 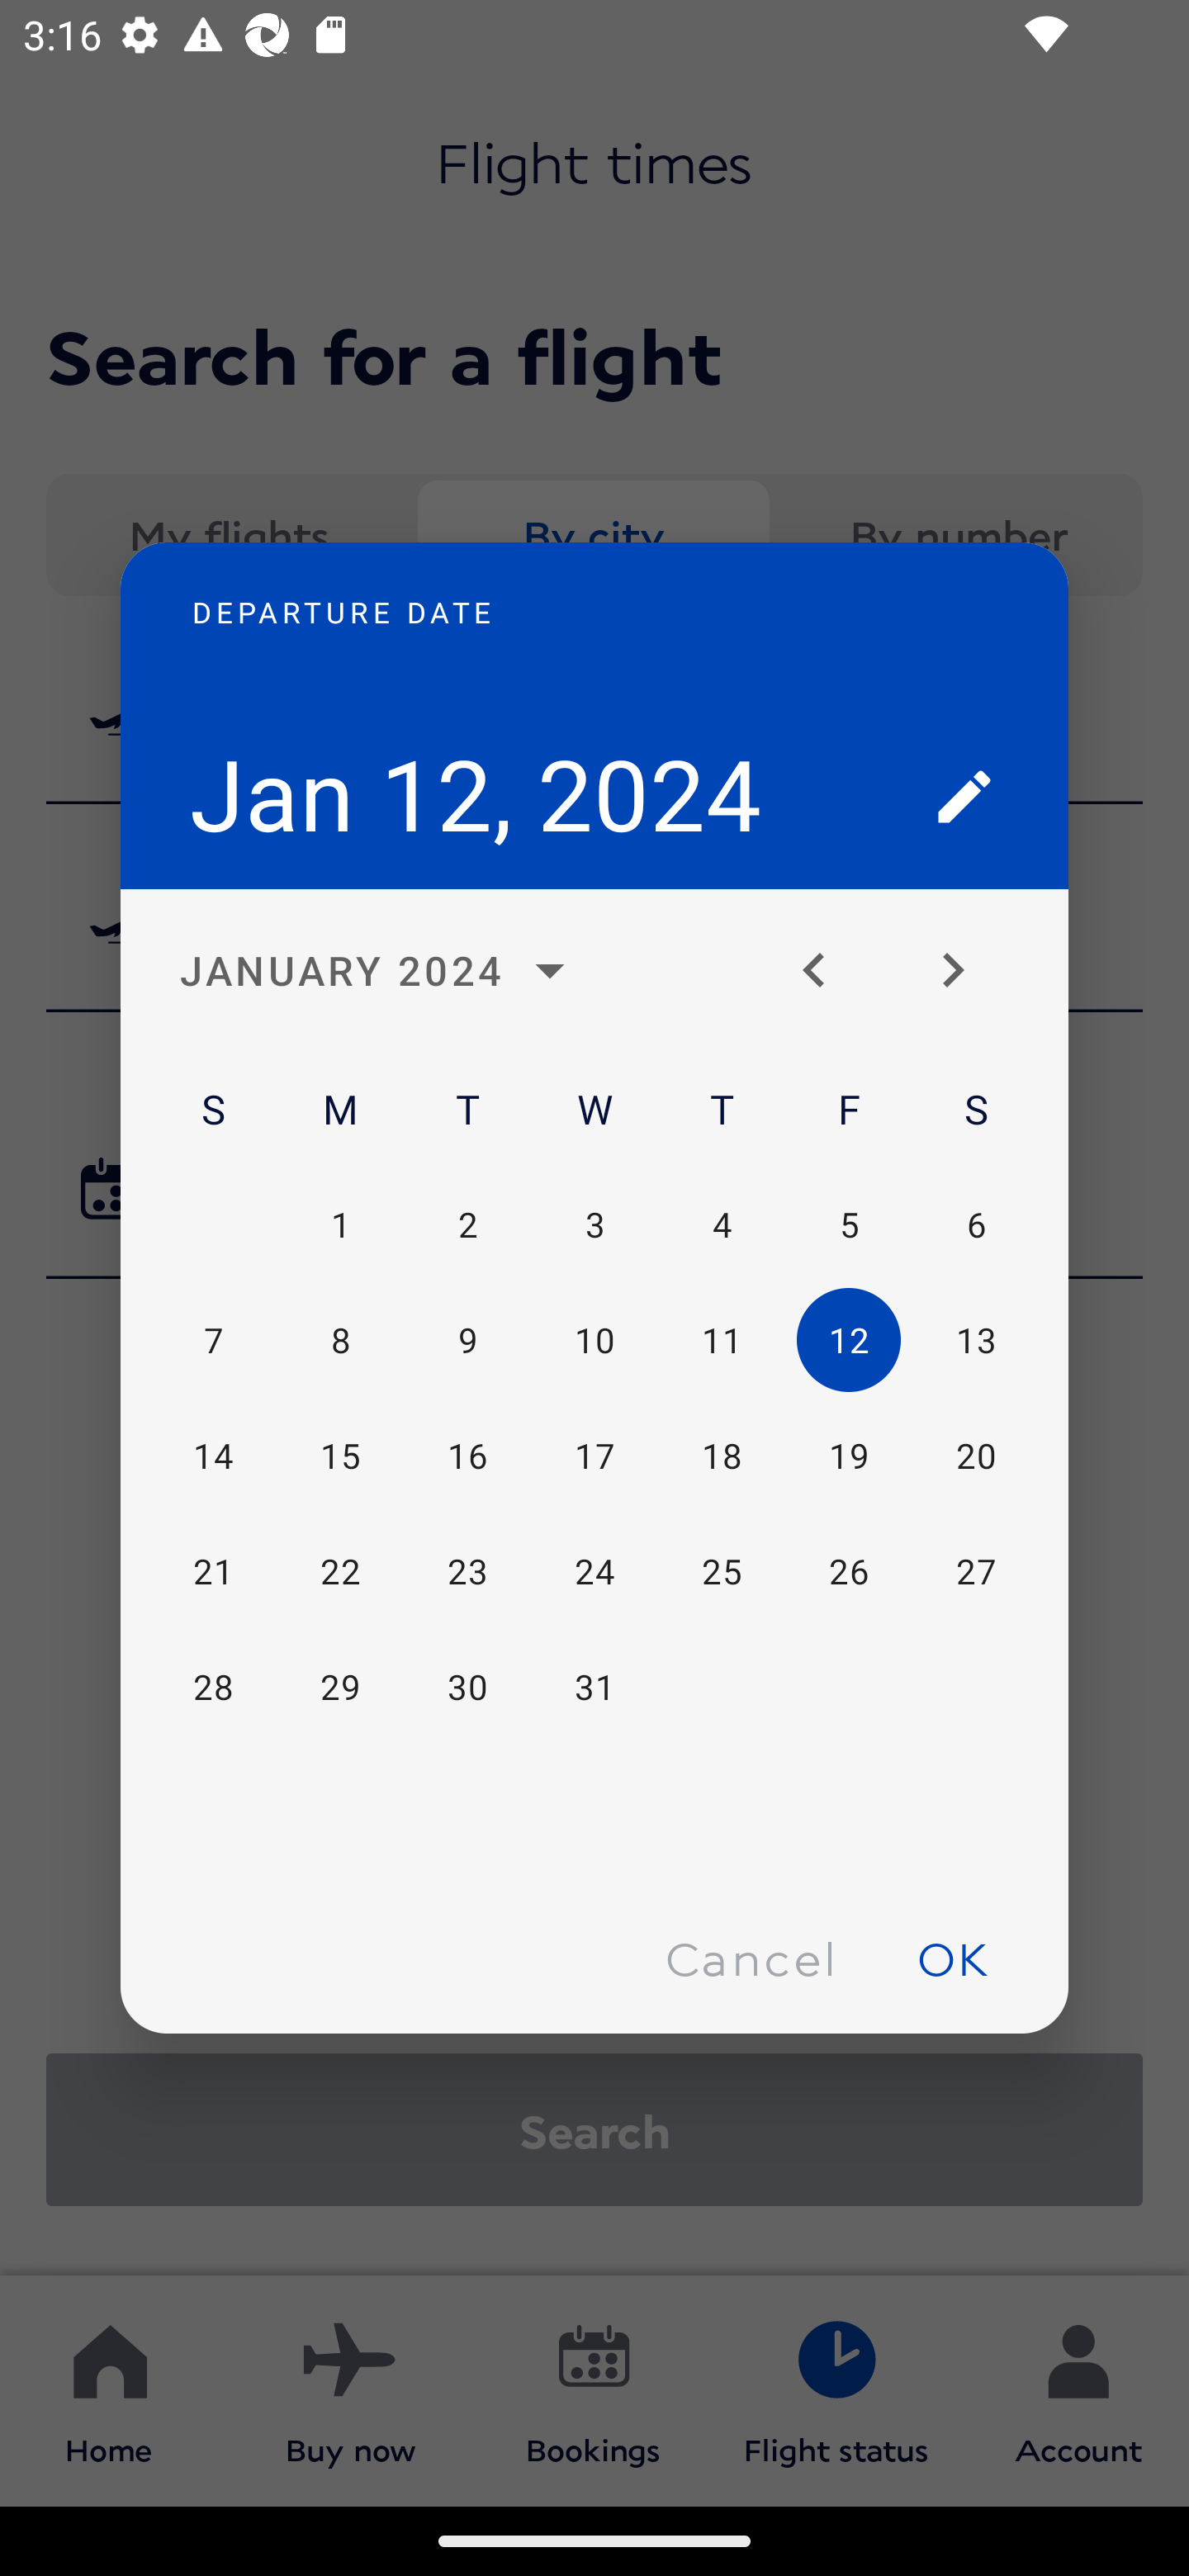 What do you see at coordinates (594, 1570) in the screenshot?
I see `24 Wed, Jan 24` at bounding box center [594, 1570].